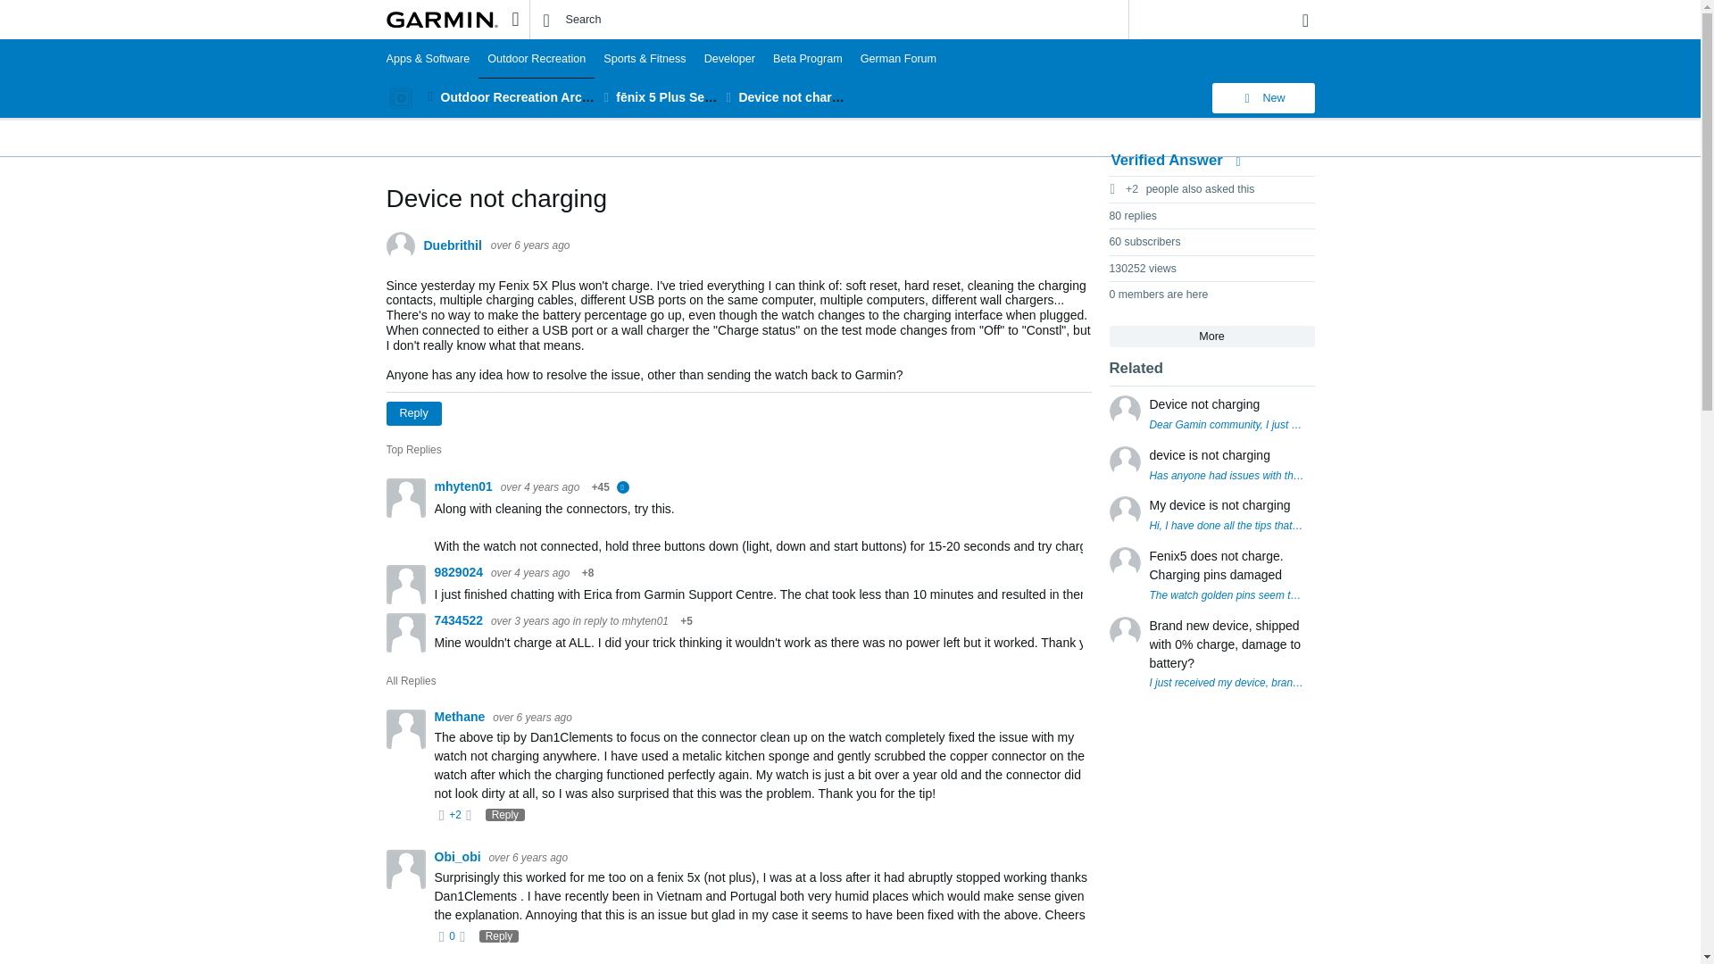 This screenshot has width=1714, height=964. What do you see at coordinates (1211, 337) in the screenshot?
I see `More` at bounding box center [1211, 337].